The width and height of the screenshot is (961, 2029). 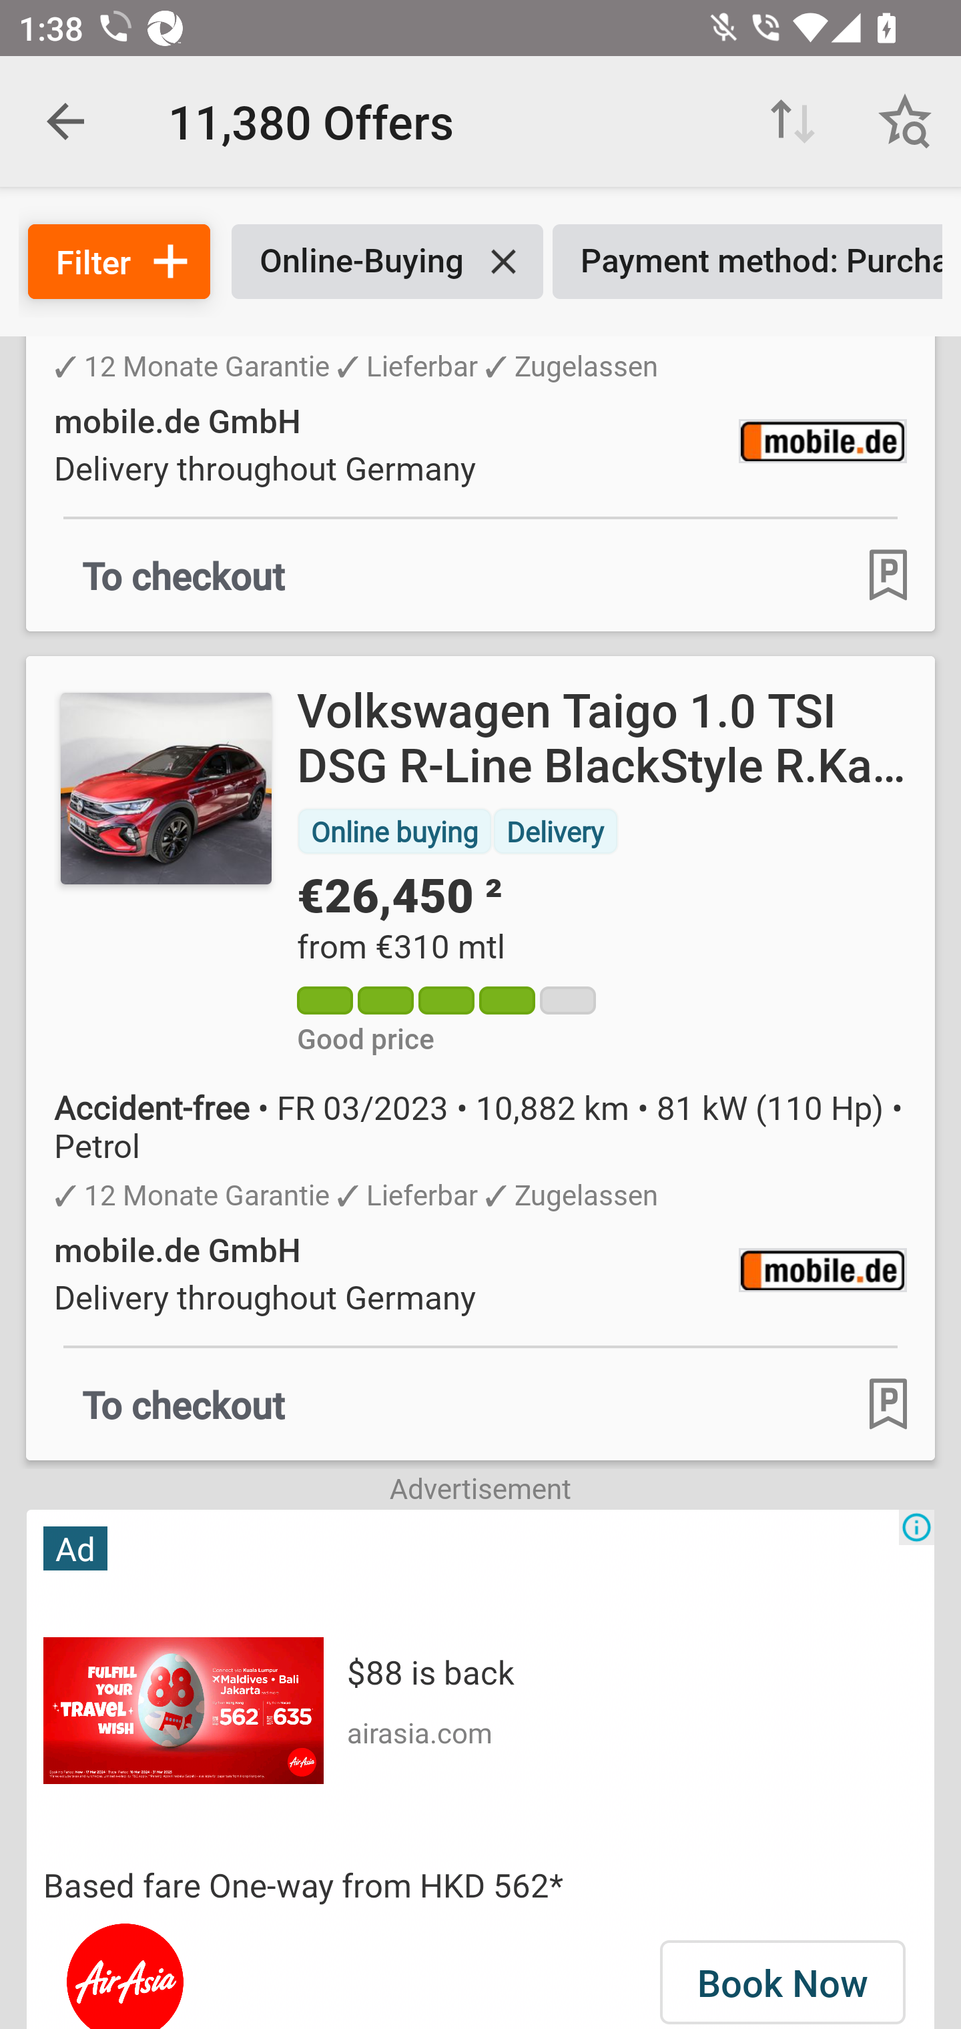 What do you see at coordinates (905, 121) in the screenshot?
I see `Save search` at bounding box center [905, 121].